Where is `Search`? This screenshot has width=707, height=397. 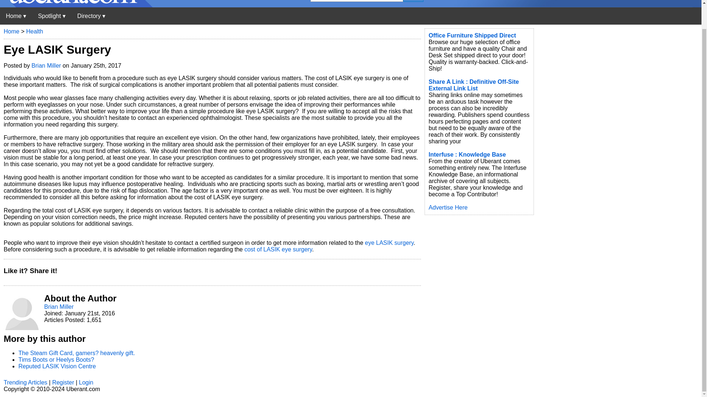
Search is located at coordinates (413, 1).